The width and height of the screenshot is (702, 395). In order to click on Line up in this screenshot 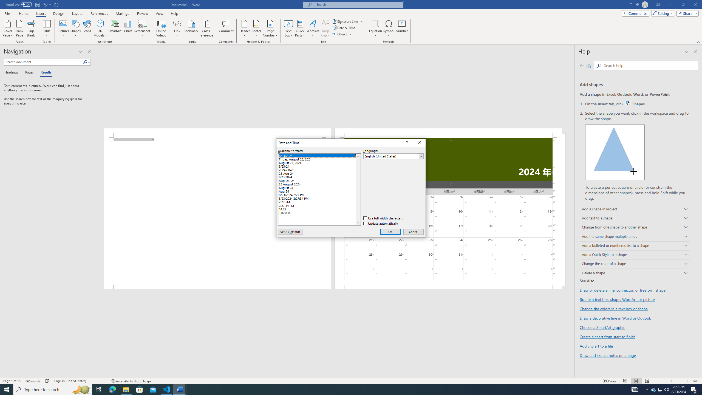, I will do `click(358, 156)`.